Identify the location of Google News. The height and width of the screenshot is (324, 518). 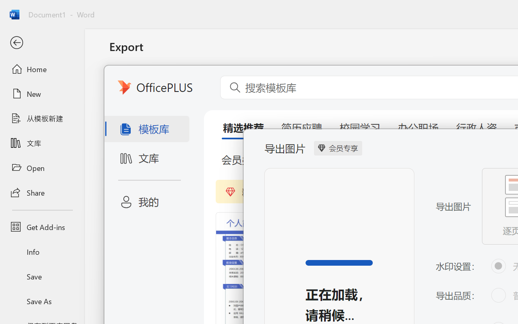
(42, 9).